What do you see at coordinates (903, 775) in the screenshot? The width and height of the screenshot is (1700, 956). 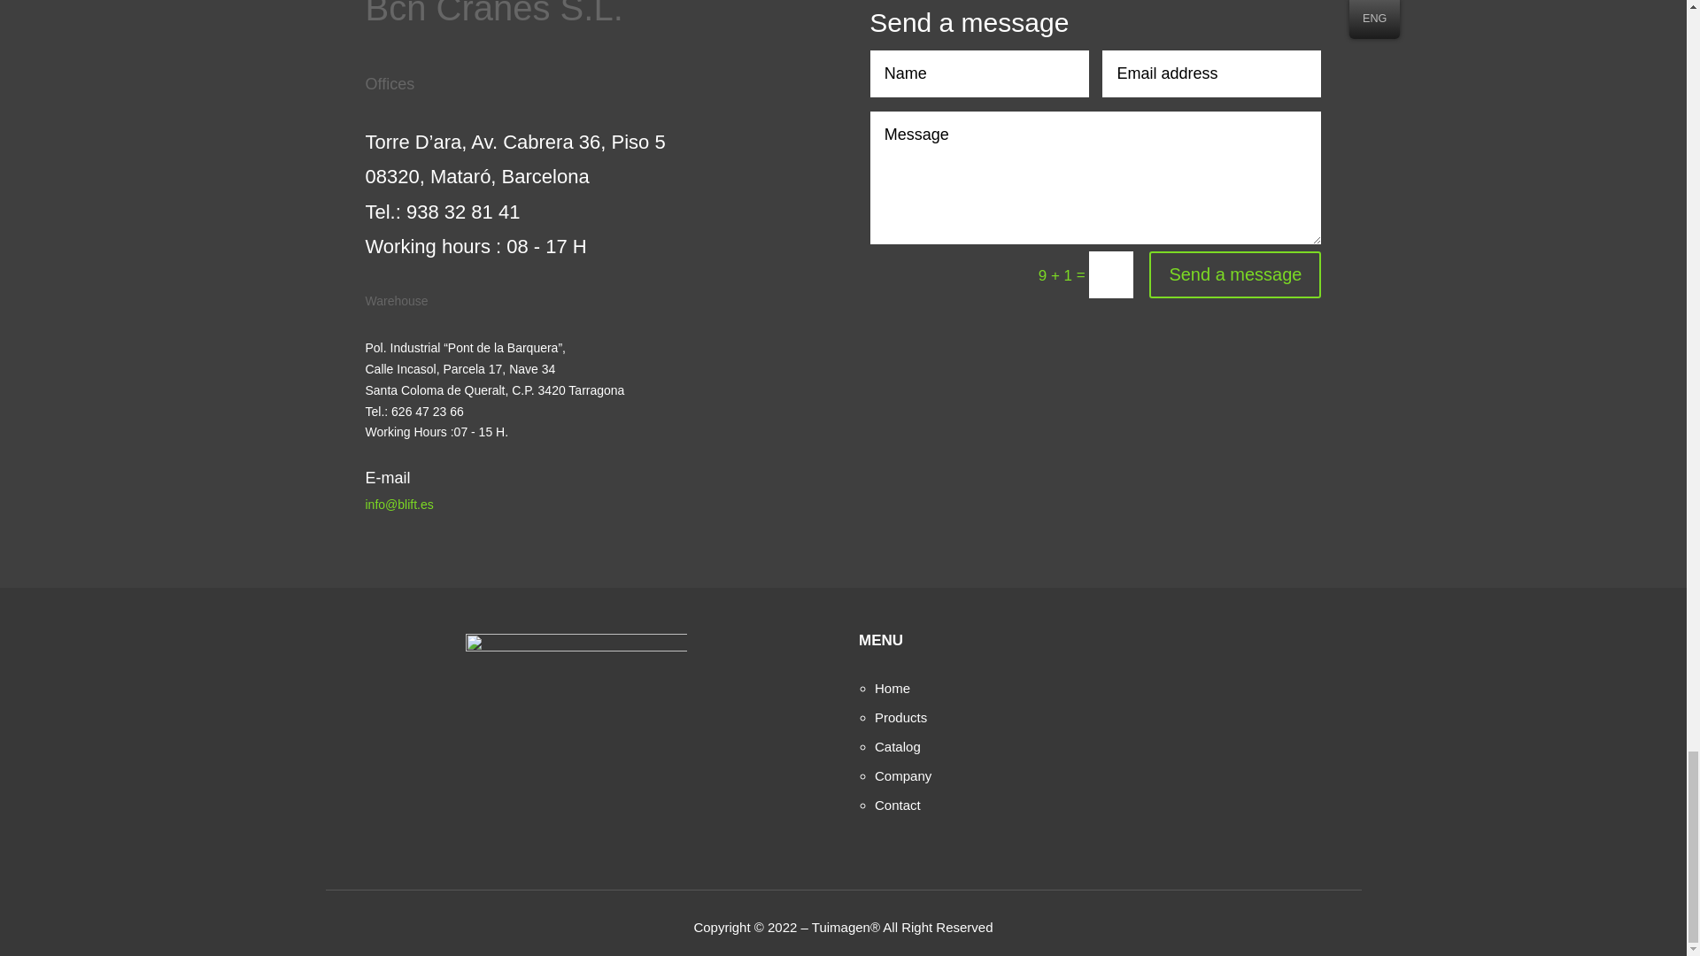 I see `Company` at bounding box center [903, 775].